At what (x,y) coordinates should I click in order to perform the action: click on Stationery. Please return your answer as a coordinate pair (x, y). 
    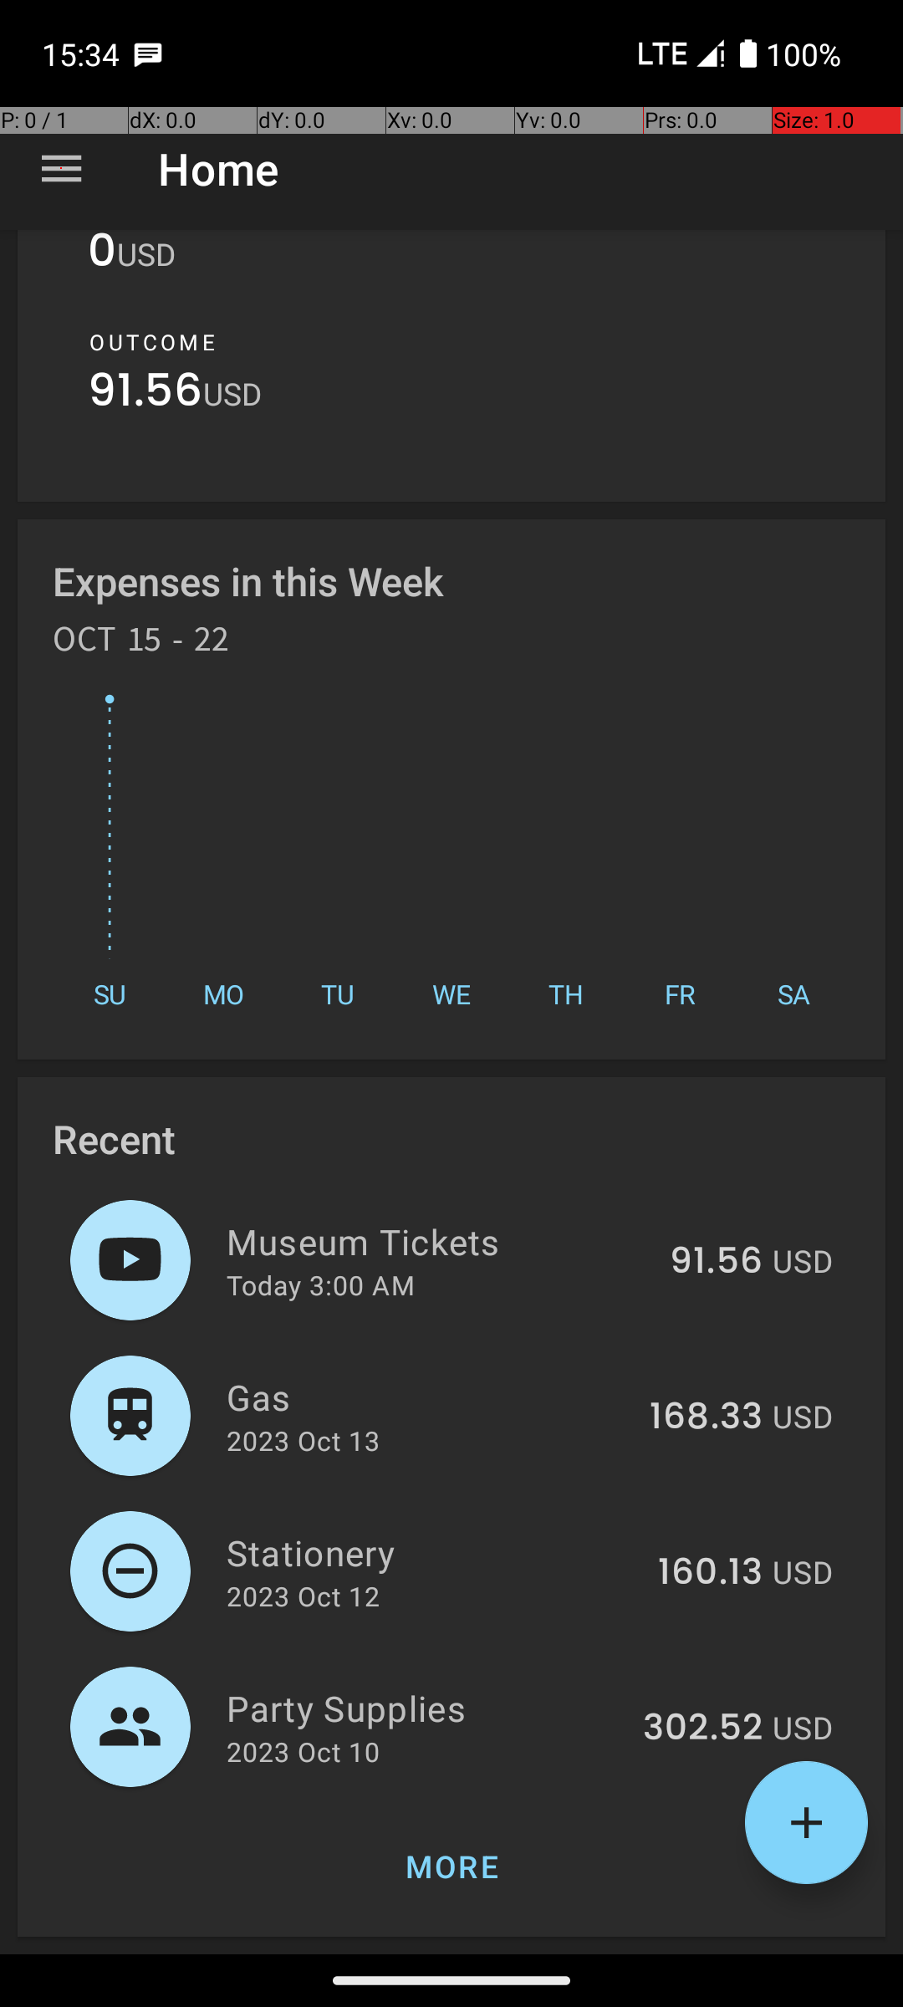
    Looking at the image, I should click on (433, 1552).